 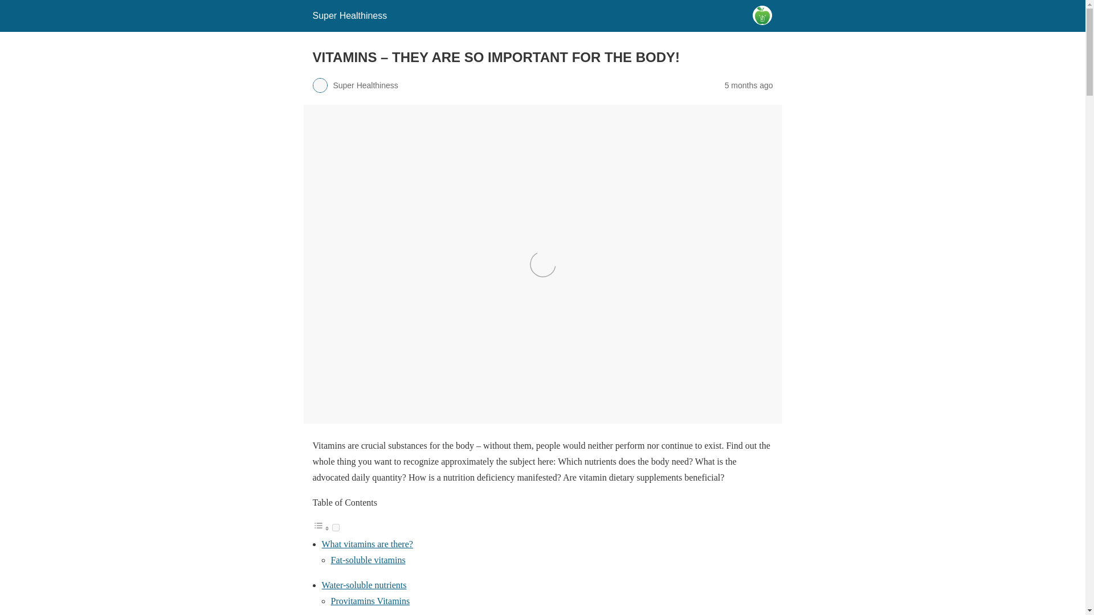 I want to click on What vitamins are there?, so click(x=367, y=544).